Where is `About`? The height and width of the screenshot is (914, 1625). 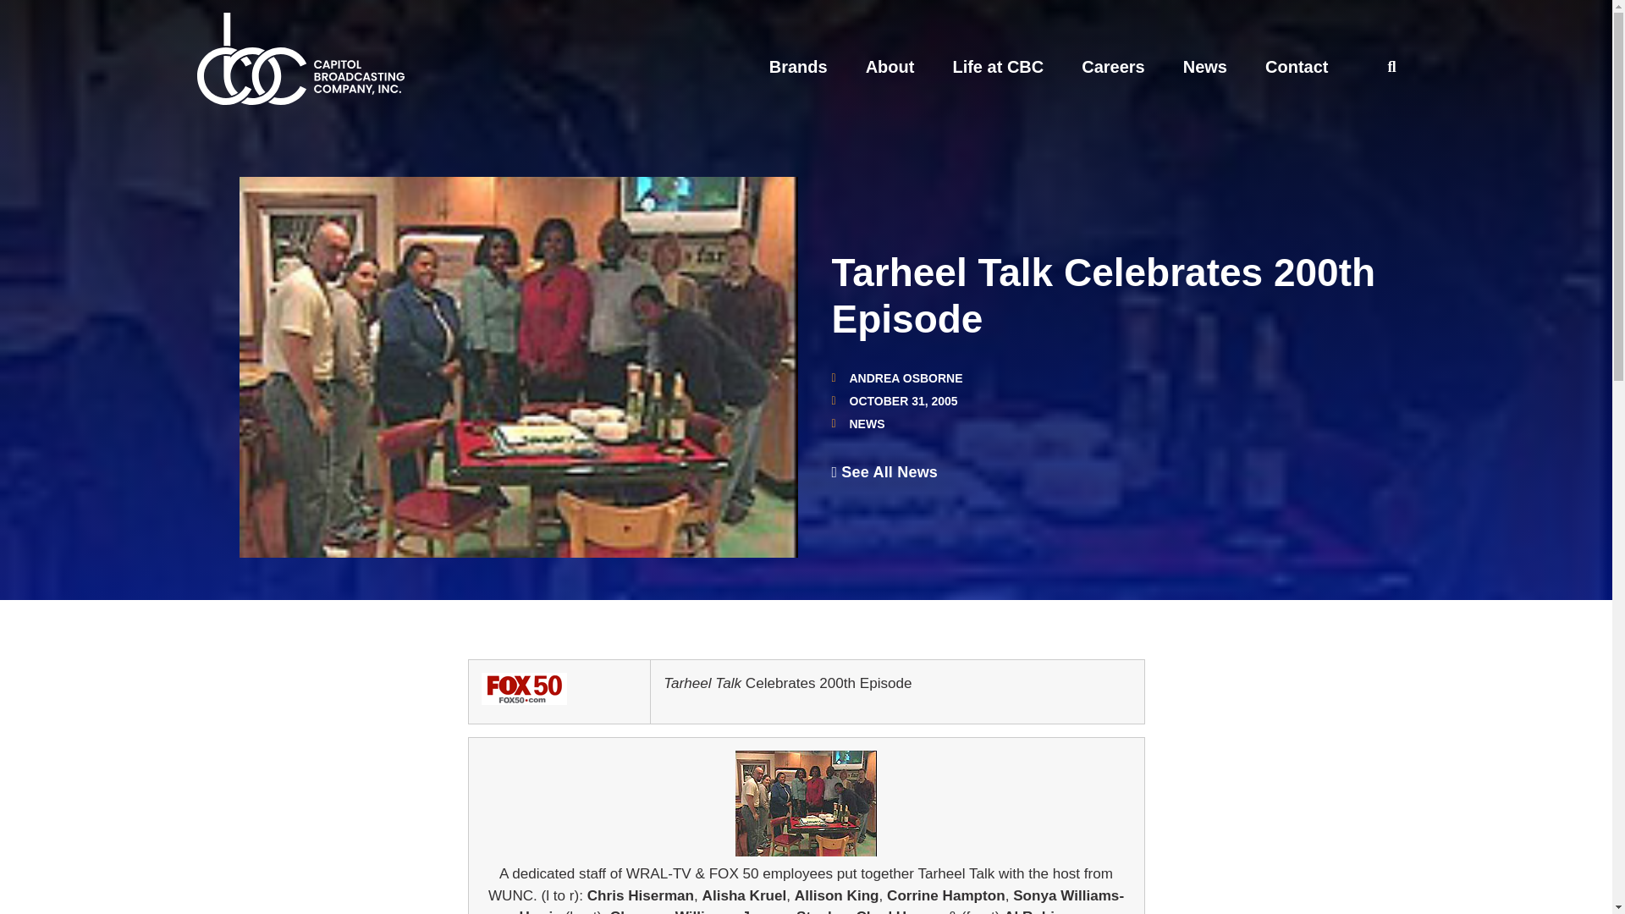
About is located at coordinates (890, 66).